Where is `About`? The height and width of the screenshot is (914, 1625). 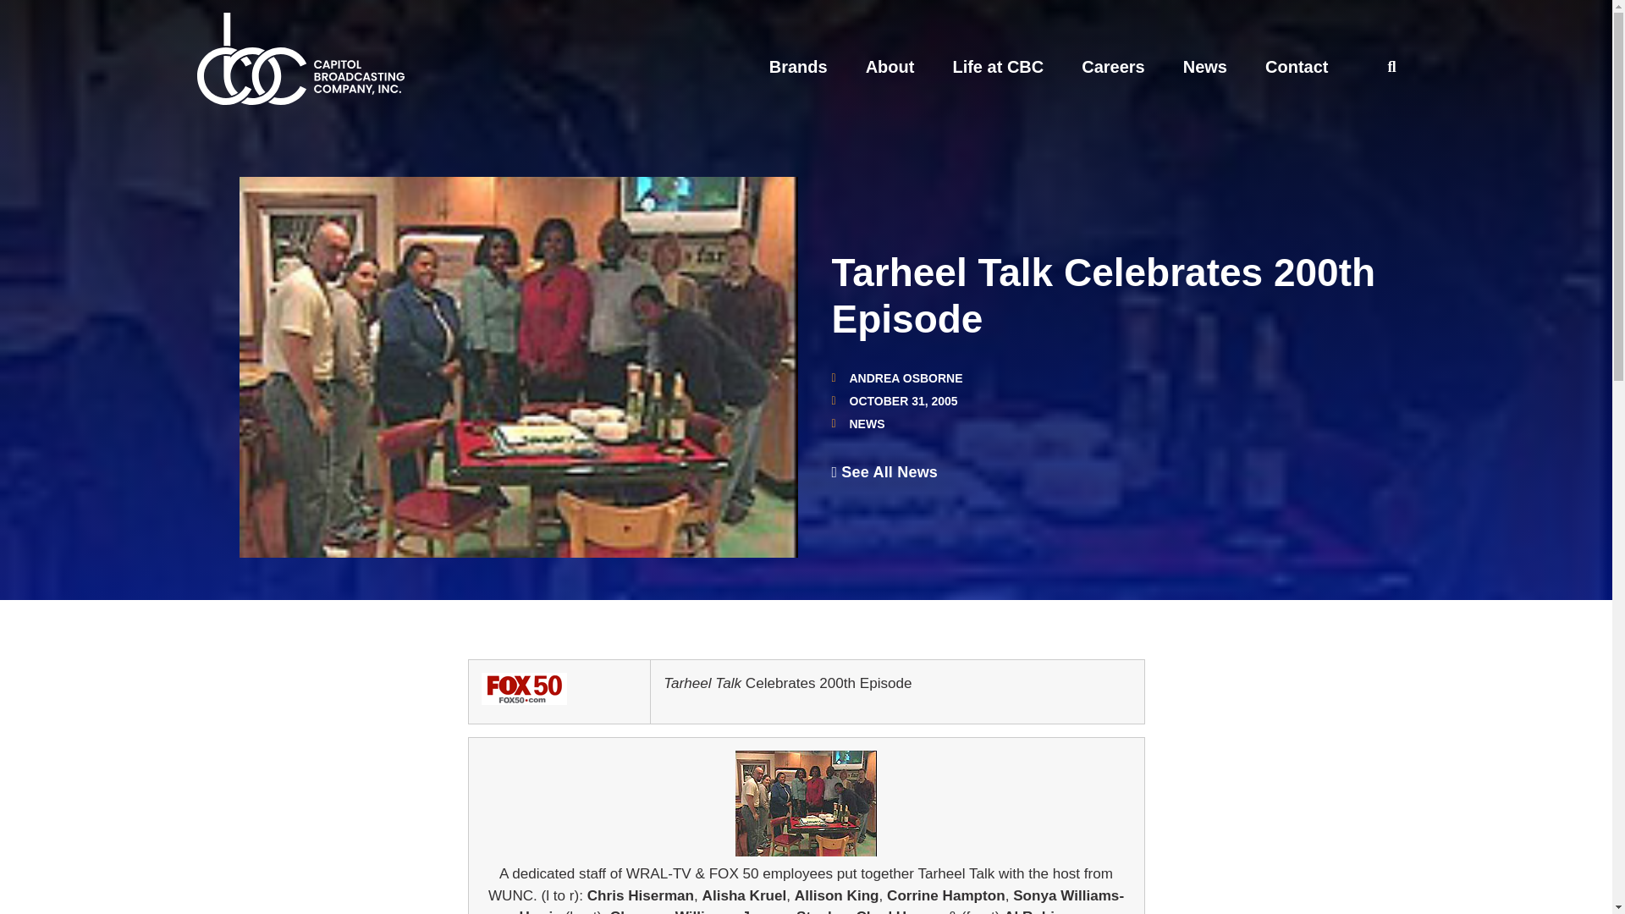
About is located at coordinates (890, 66).